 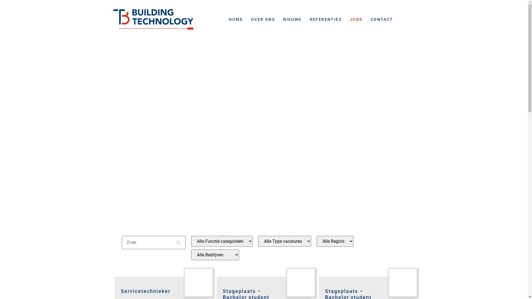 What do you see at coordinates (162, 288) in the screenshot?
I see `Servicetechnieker` at bounding box center [162, 288].